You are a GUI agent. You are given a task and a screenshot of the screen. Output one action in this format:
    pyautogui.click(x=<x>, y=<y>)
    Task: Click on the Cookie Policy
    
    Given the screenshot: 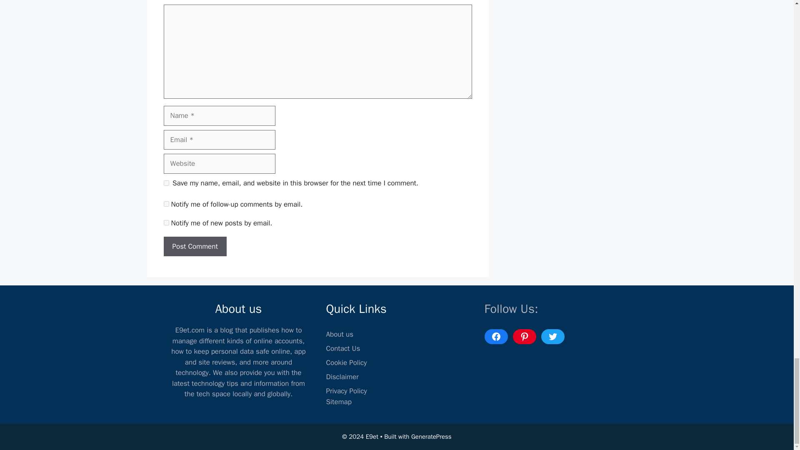 What is the action you would take?
    pyautogui.click(x=346, y=362)
    